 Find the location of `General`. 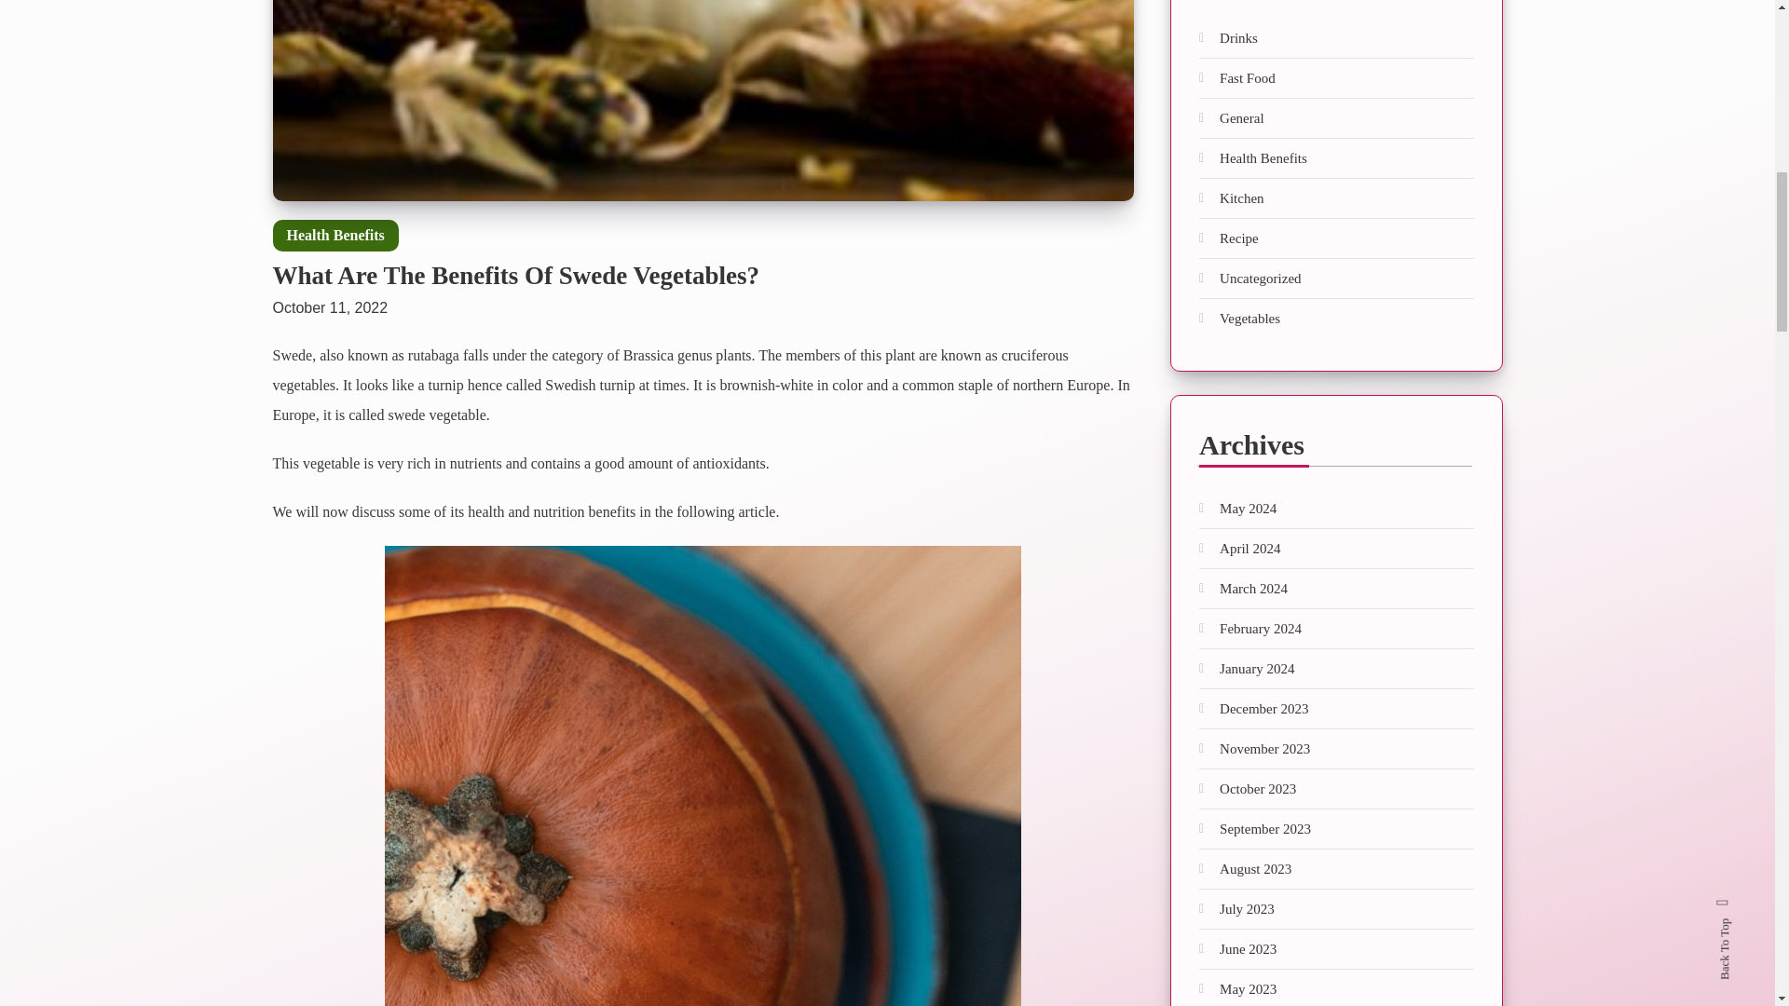

General is located at coordinates (1230, 117).